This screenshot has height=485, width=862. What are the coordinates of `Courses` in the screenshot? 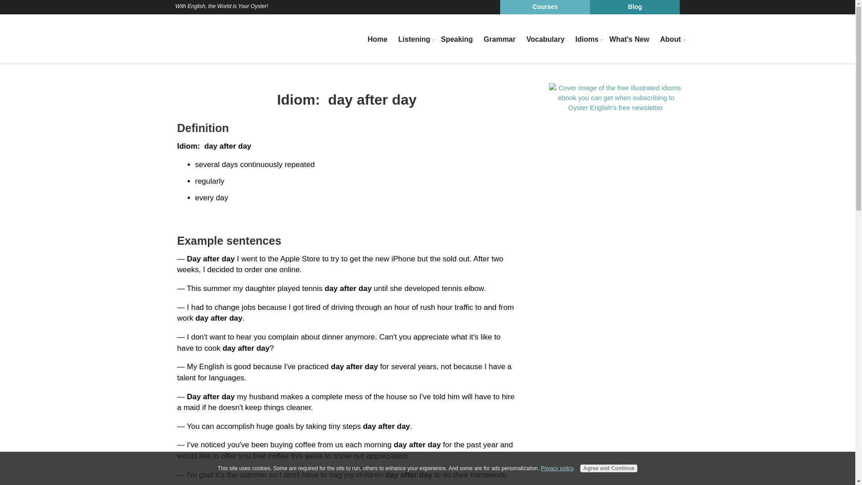 It's located at (545, 7).